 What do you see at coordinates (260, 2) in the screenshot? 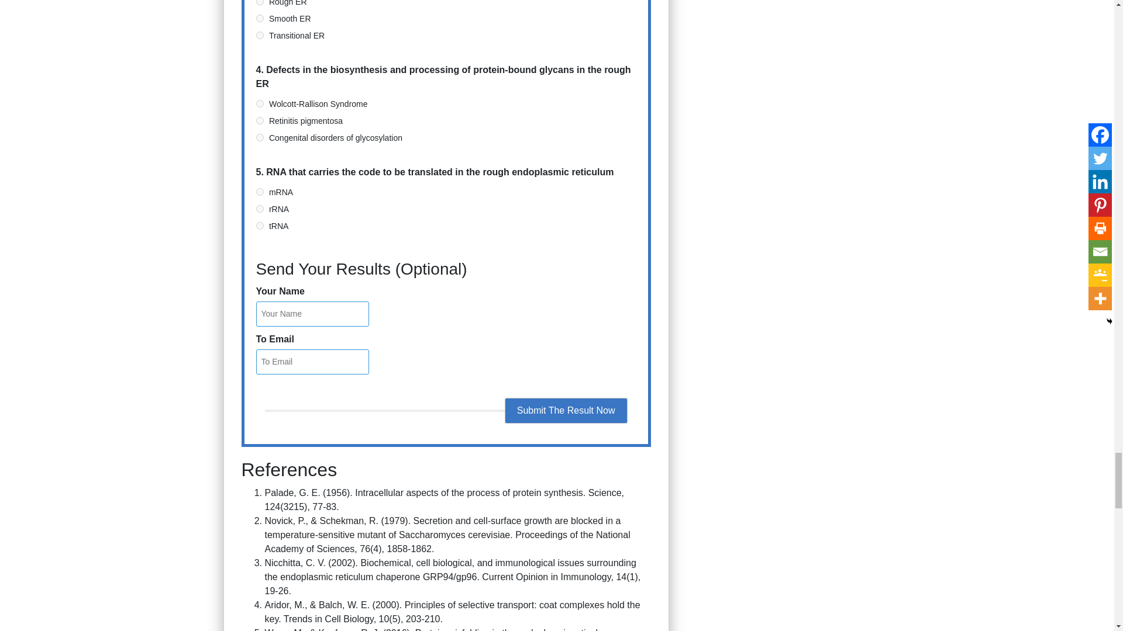
I see `0` at bounding box center [260, 2].